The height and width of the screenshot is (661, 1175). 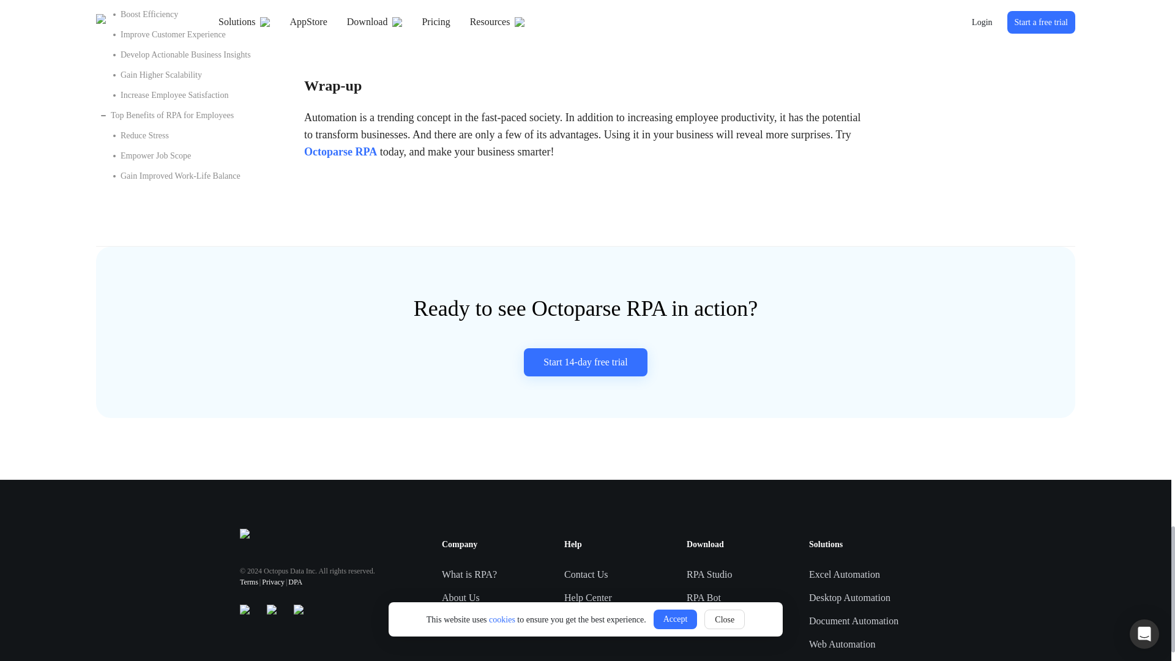 I want to click on Privacy, so click(x=273, y=581).